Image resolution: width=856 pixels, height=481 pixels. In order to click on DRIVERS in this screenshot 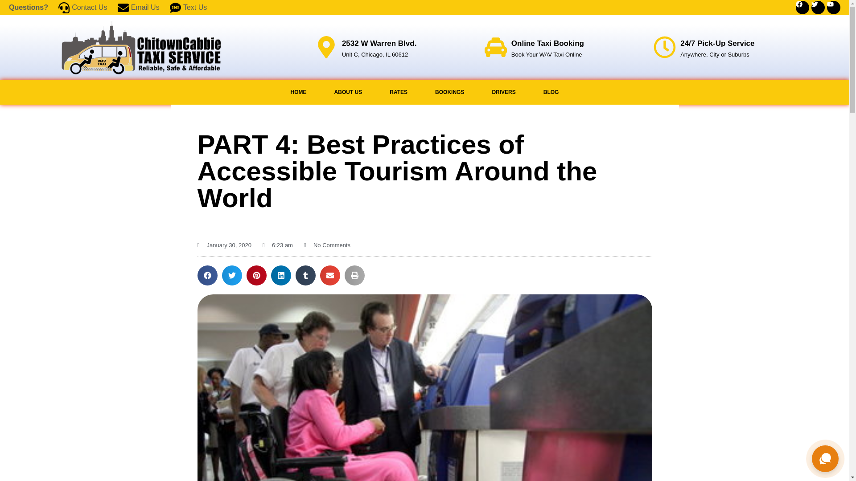, I will do `click(503, 92)`.